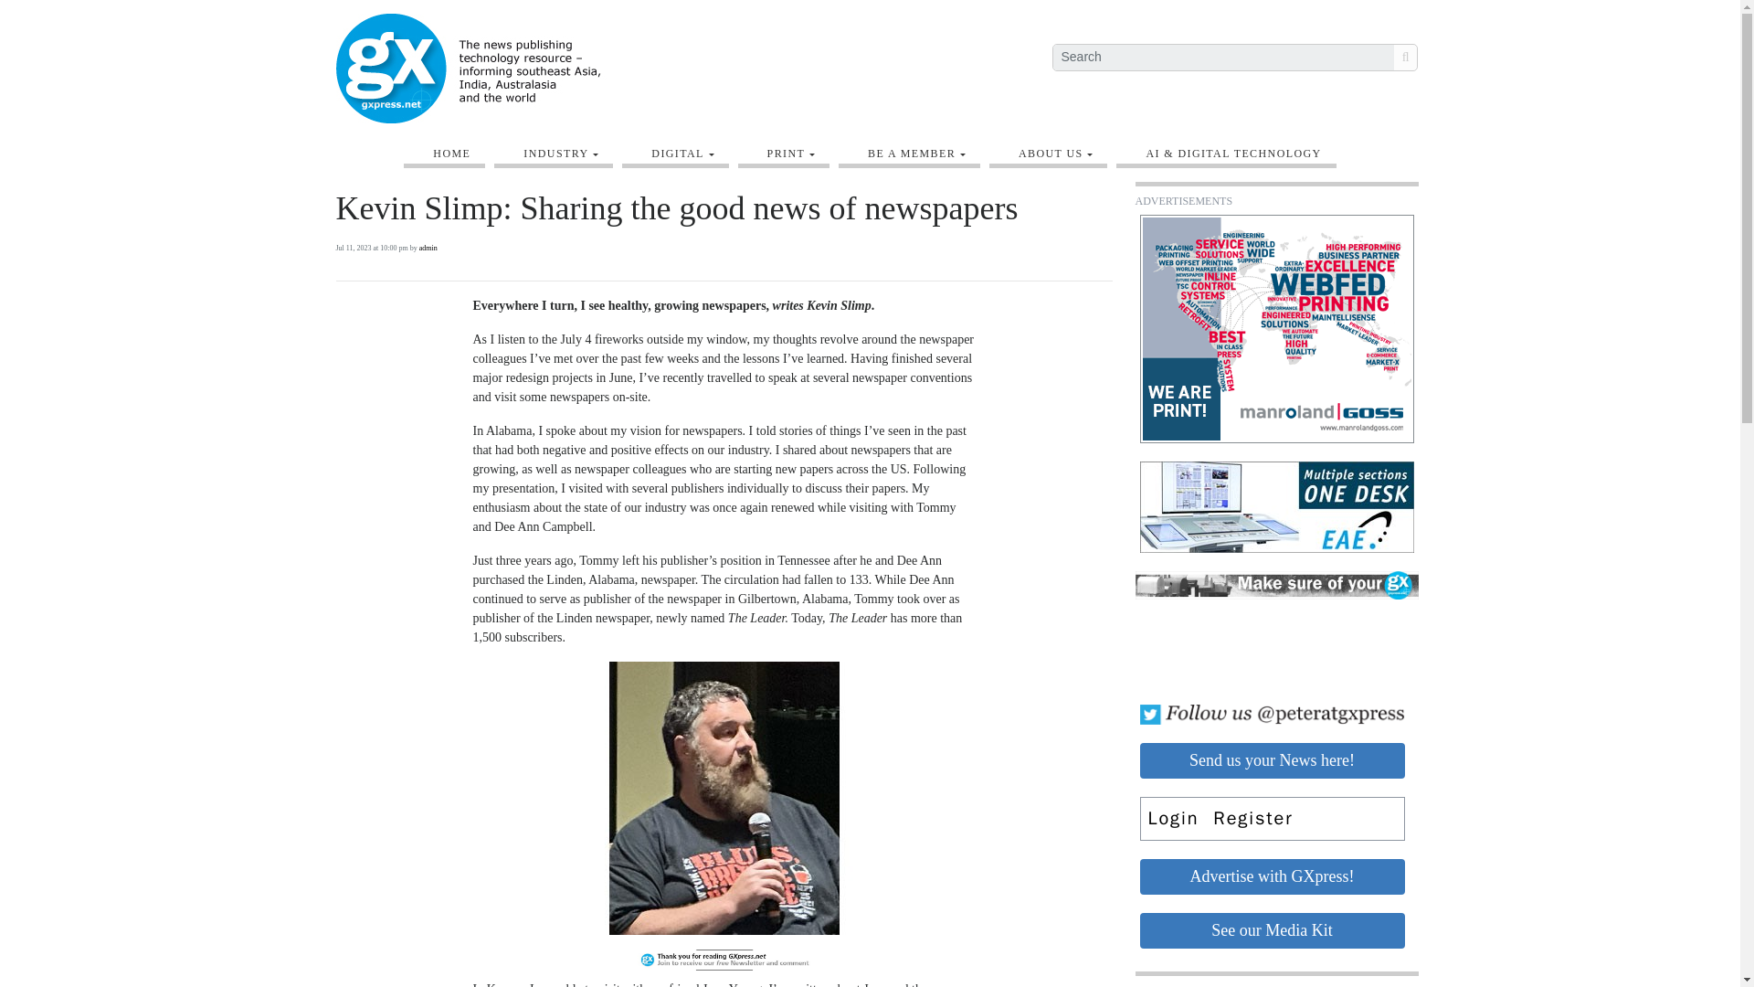  I want to click on HOME, so click(451, 153).